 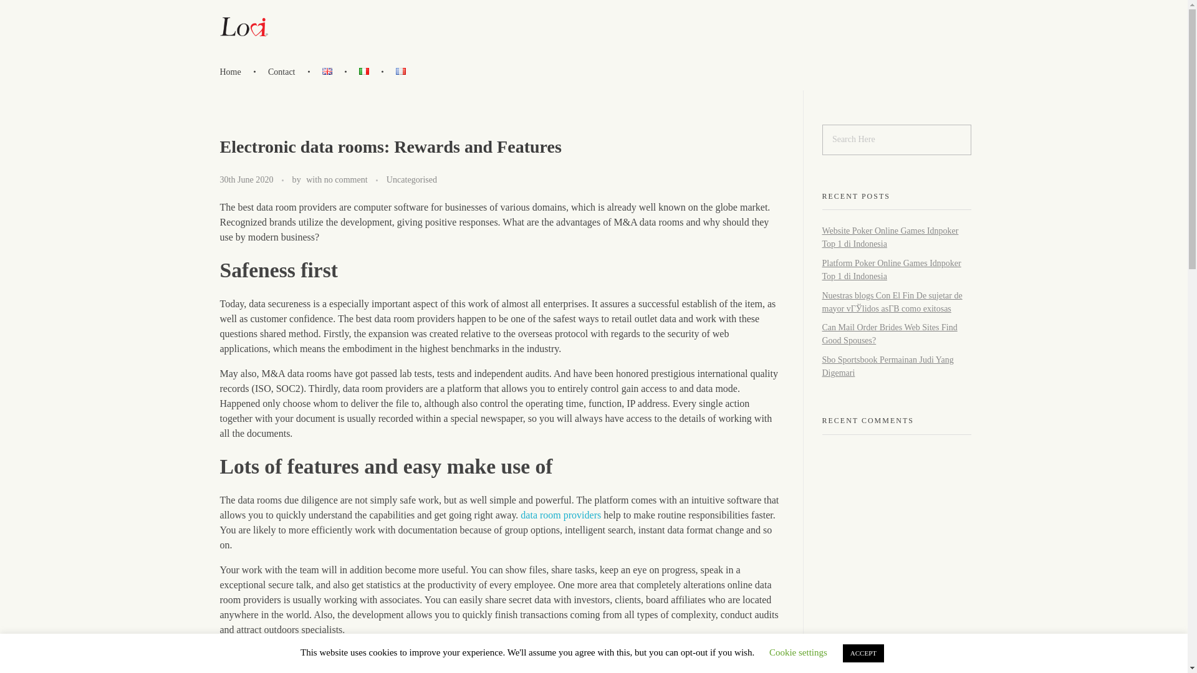 What do you see at coordinates (411, 179) in the screenshot?
I see `View all posts in Uncategorised` at bounding box center [411, 179].